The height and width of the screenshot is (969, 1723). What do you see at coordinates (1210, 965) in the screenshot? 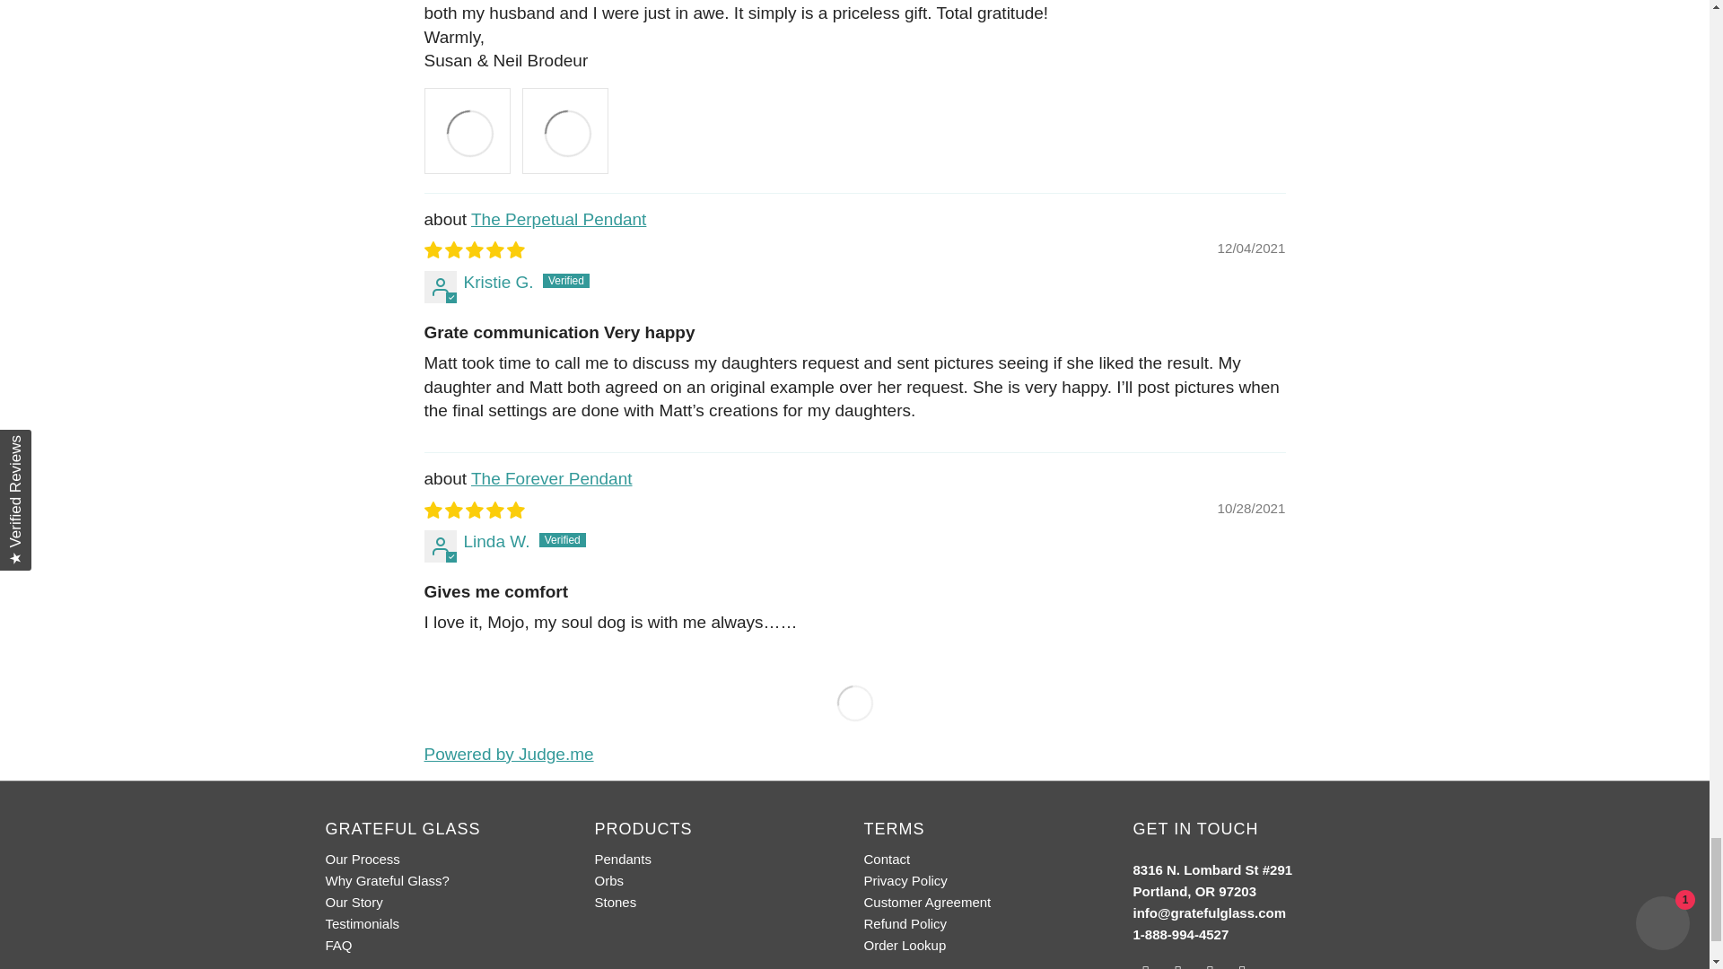
I see `Grateful Glass on Instagram` at bounding box center [1210, 965].